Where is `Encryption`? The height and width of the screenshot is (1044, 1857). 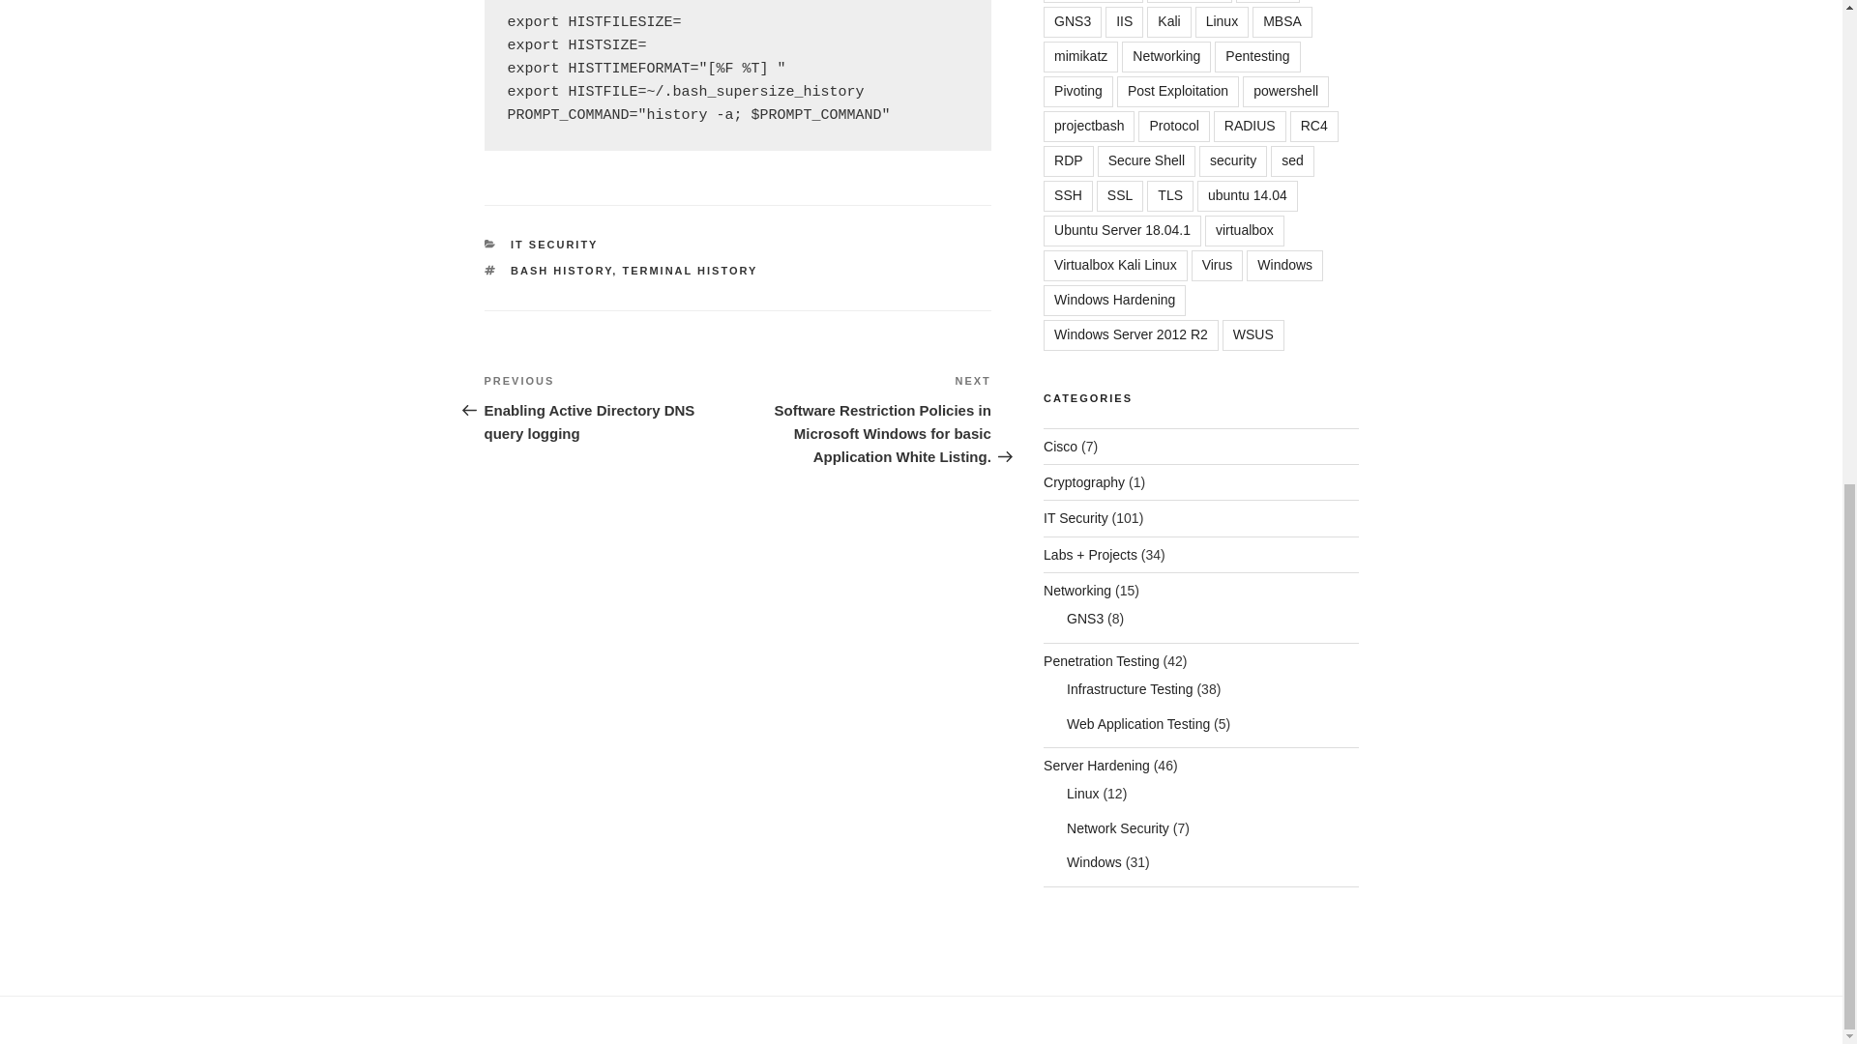
Encryption is located at coordinates (1190, 2).